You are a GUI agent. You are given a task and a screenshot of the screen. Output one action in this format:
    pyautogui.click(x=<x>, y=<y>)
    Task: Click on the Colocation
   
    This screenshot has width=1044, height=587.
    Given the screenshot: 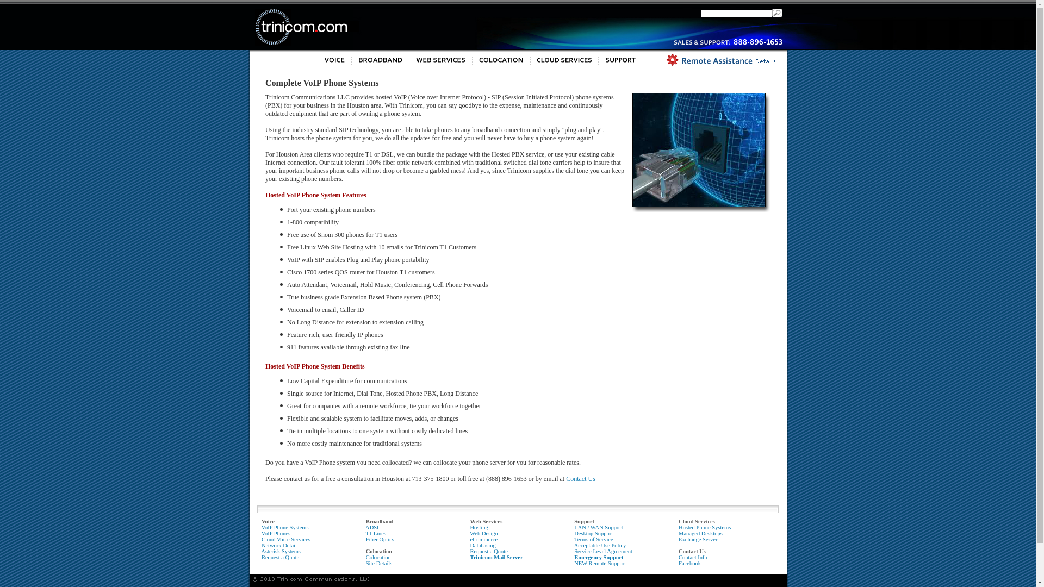 What is the action you would take?
    pyautogui.click(x=376, y=560)
    